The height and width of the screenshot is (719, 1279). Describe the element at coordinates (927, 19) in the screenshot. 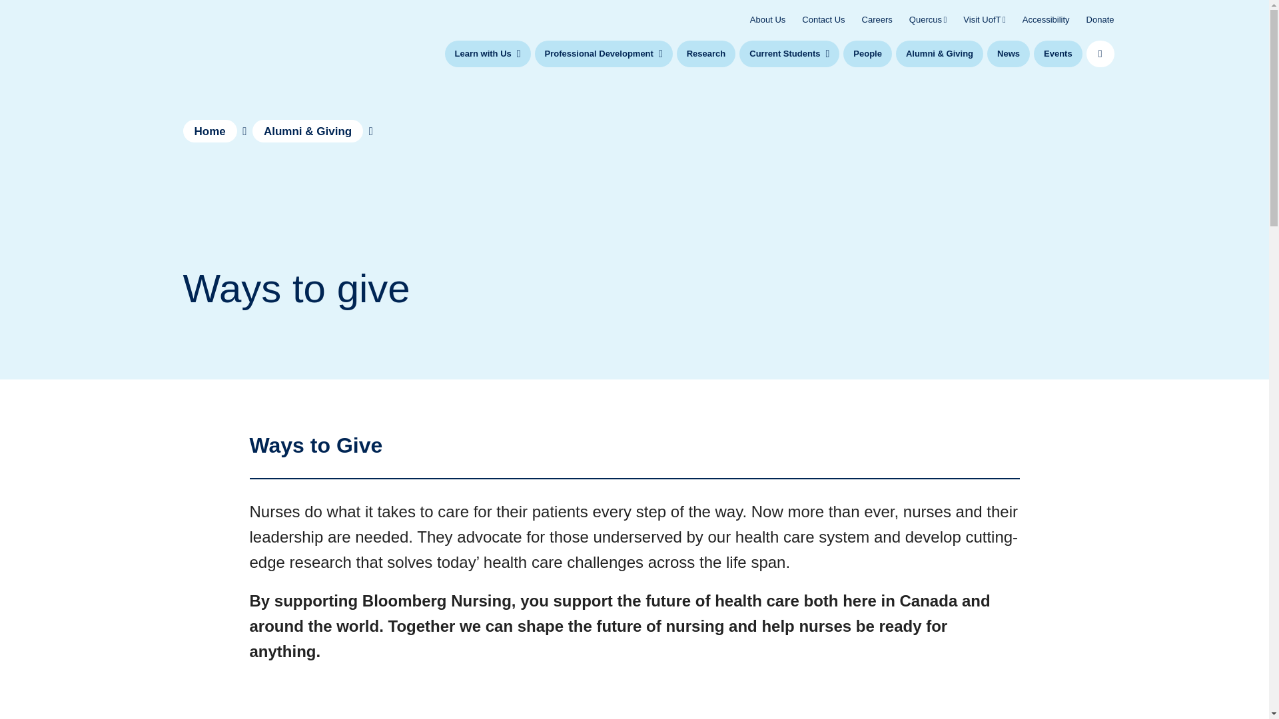

I see `Quercus` at that location.